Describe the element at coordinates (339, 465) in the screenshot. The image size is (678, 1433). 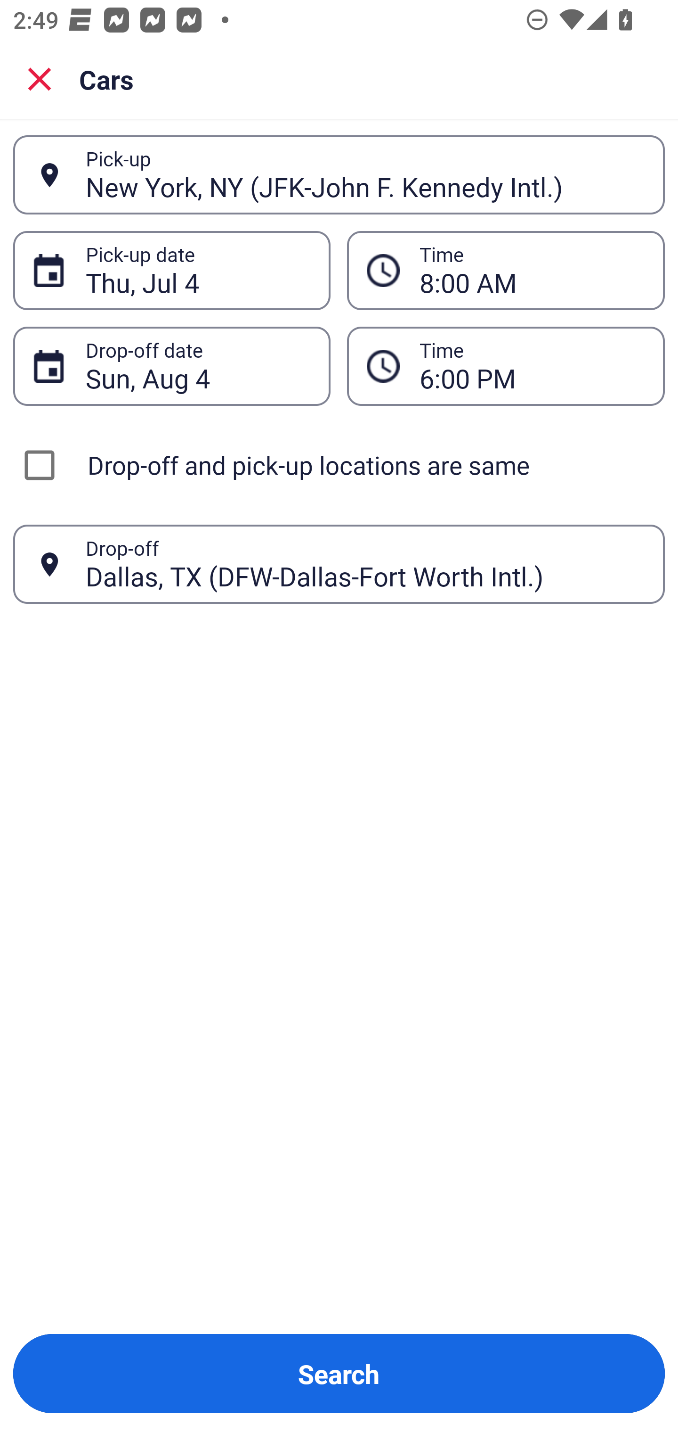
I see `Drop-off and pick-up locations are same` at that location.